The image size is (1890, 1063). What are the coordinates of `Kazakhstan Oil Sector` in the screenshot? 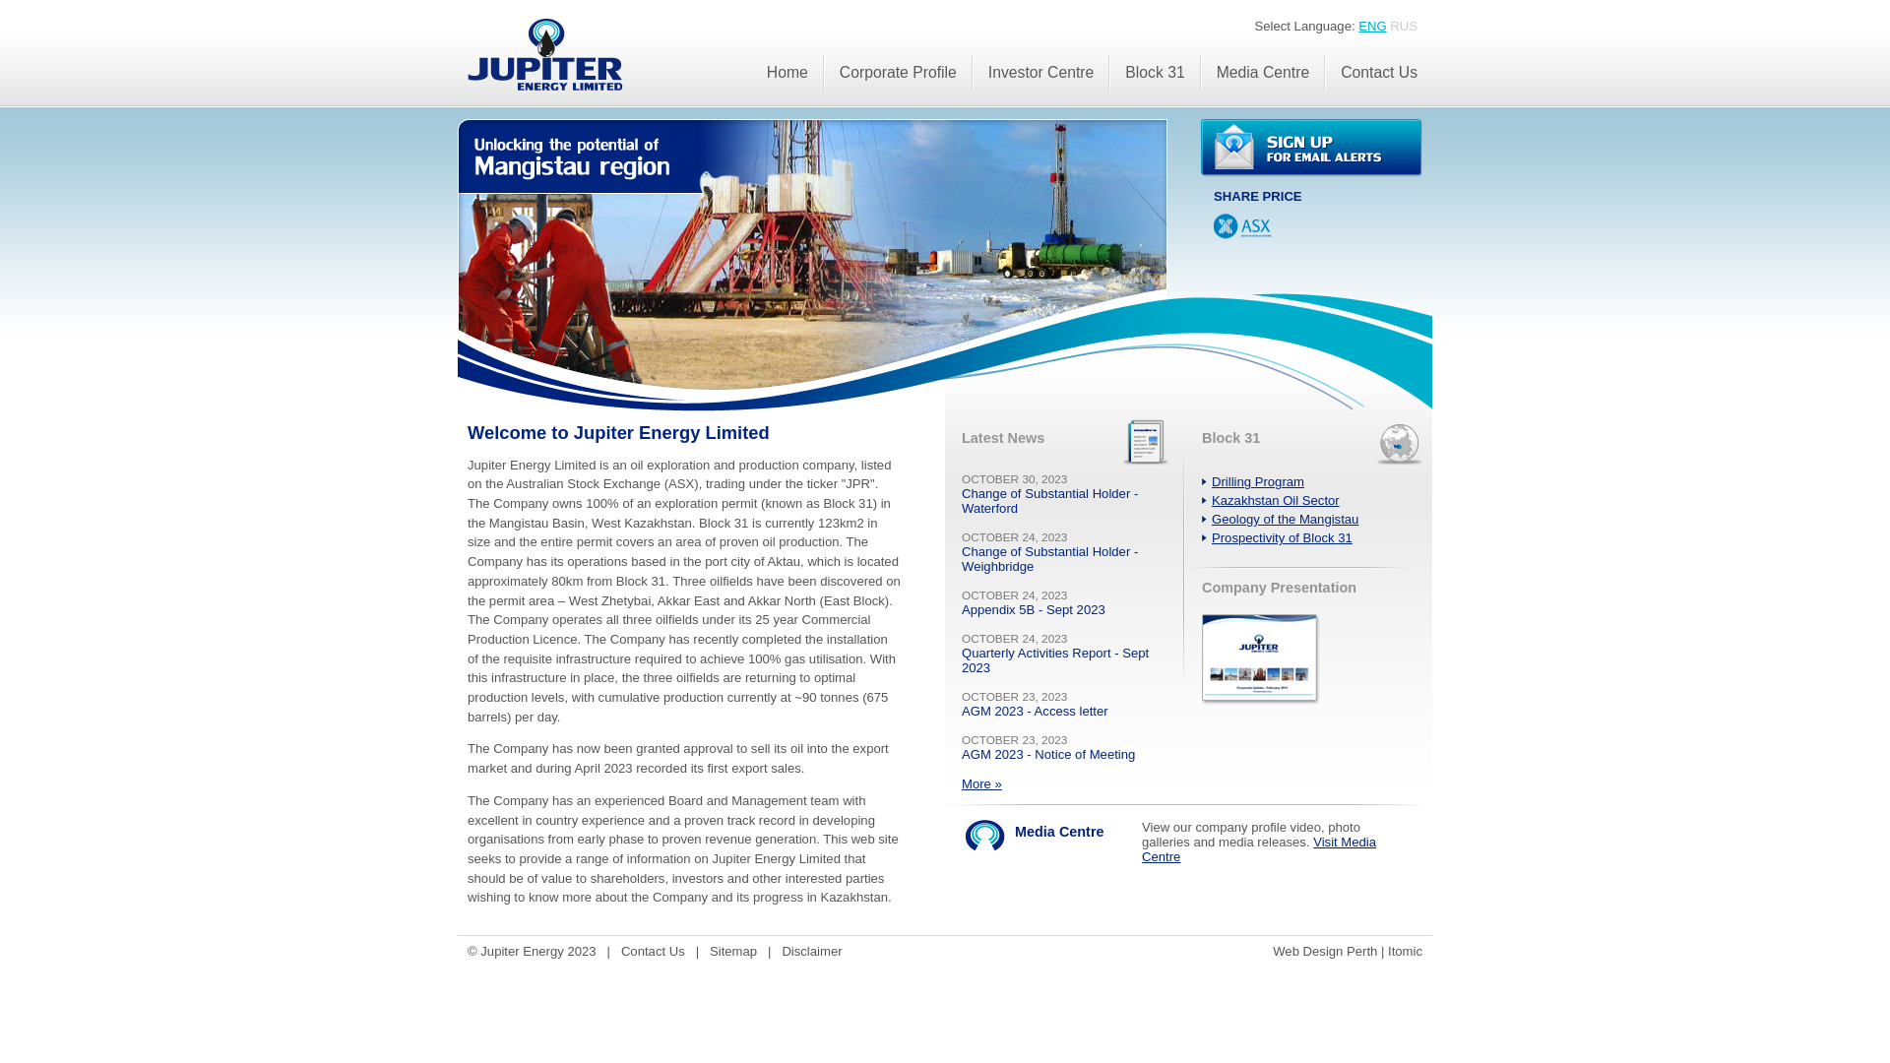 It's located at (1276, 500).